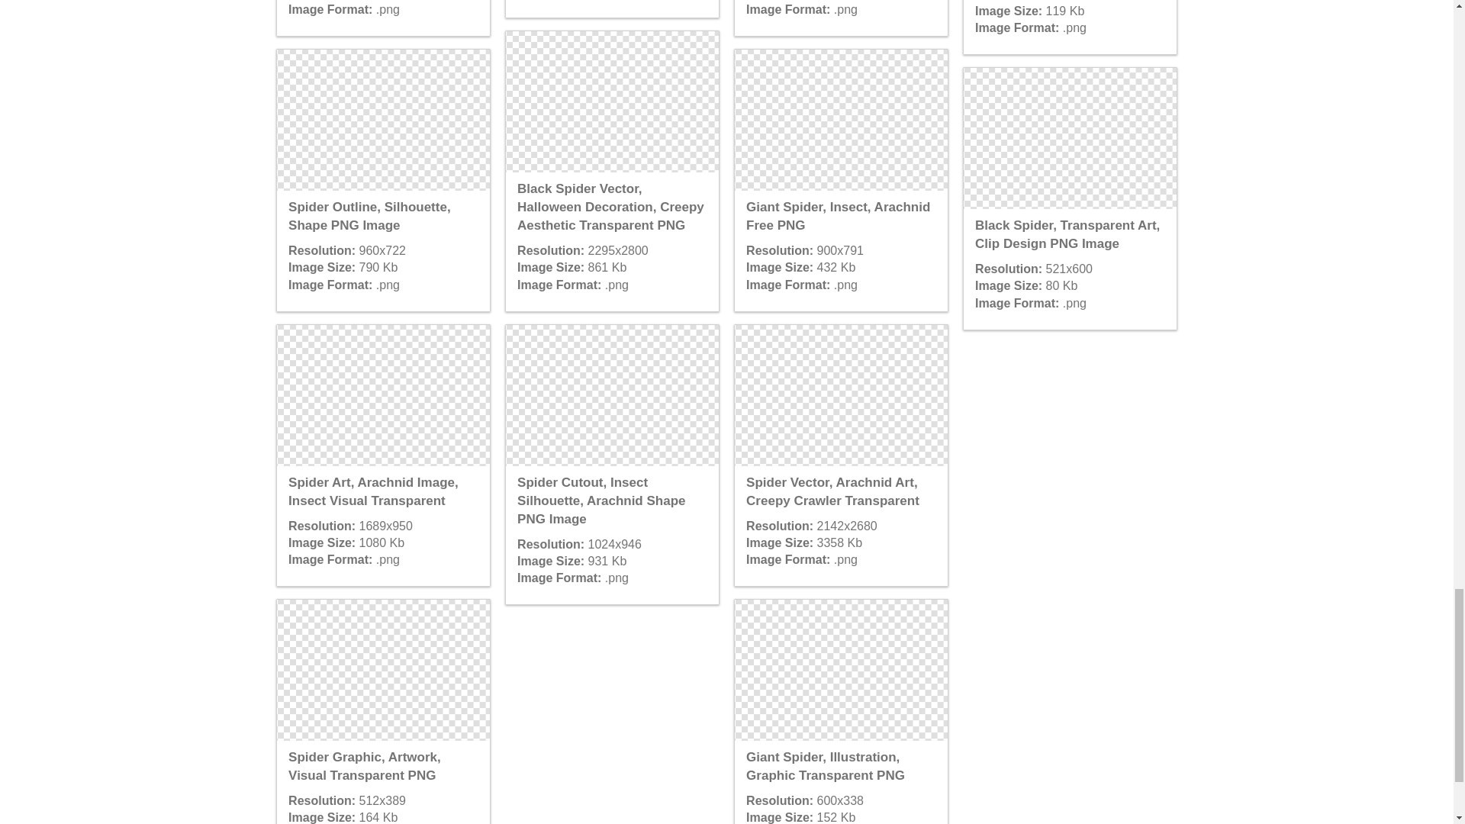  I want to click on Spider Art, Arachnid Image, Insect Visual Transparent, so click(383, 395).